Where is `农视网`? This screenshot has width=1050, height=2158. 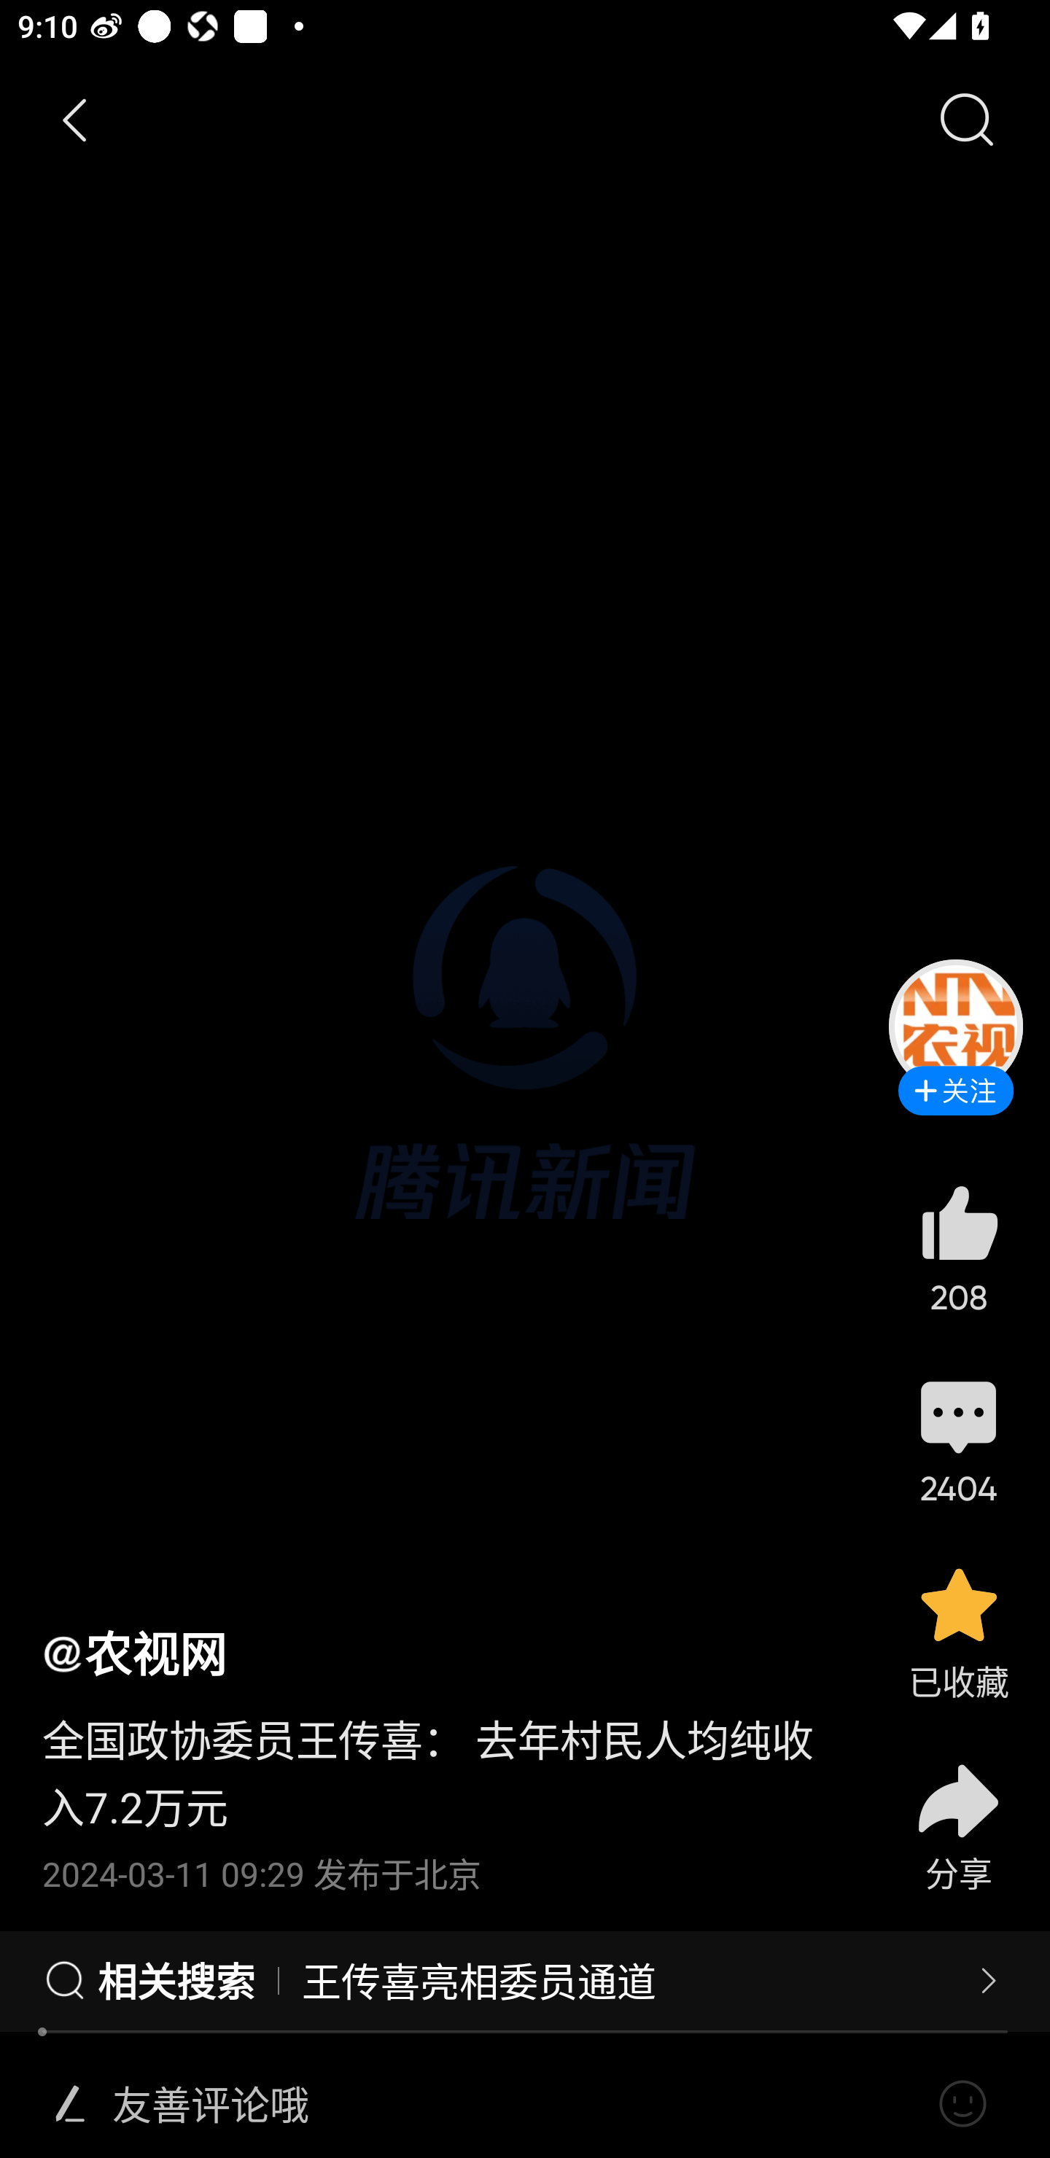
农视网 is located at coordinates (134, 1652).